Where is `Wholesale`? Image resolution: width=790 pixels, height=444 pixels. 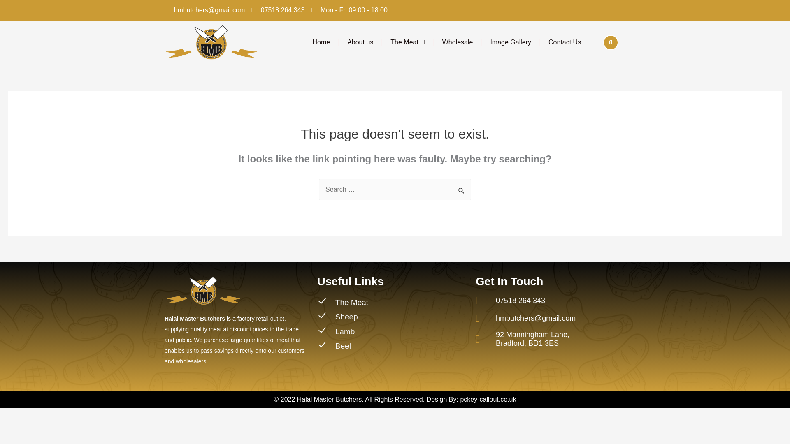
Wholesale is located at coordinates (458, 42).